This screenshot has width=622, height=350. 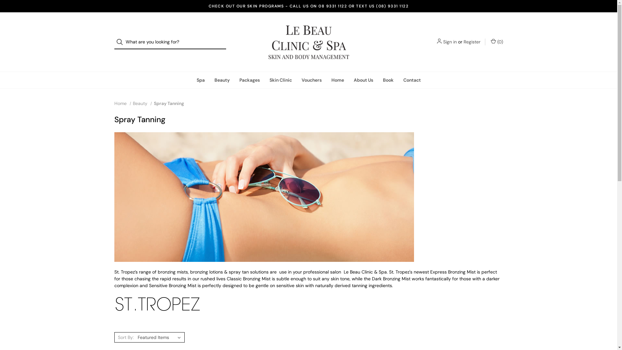 What do you see at coordinates (338, 80) in the screenshot?
I see `Home` at bounding box center [338, 80].